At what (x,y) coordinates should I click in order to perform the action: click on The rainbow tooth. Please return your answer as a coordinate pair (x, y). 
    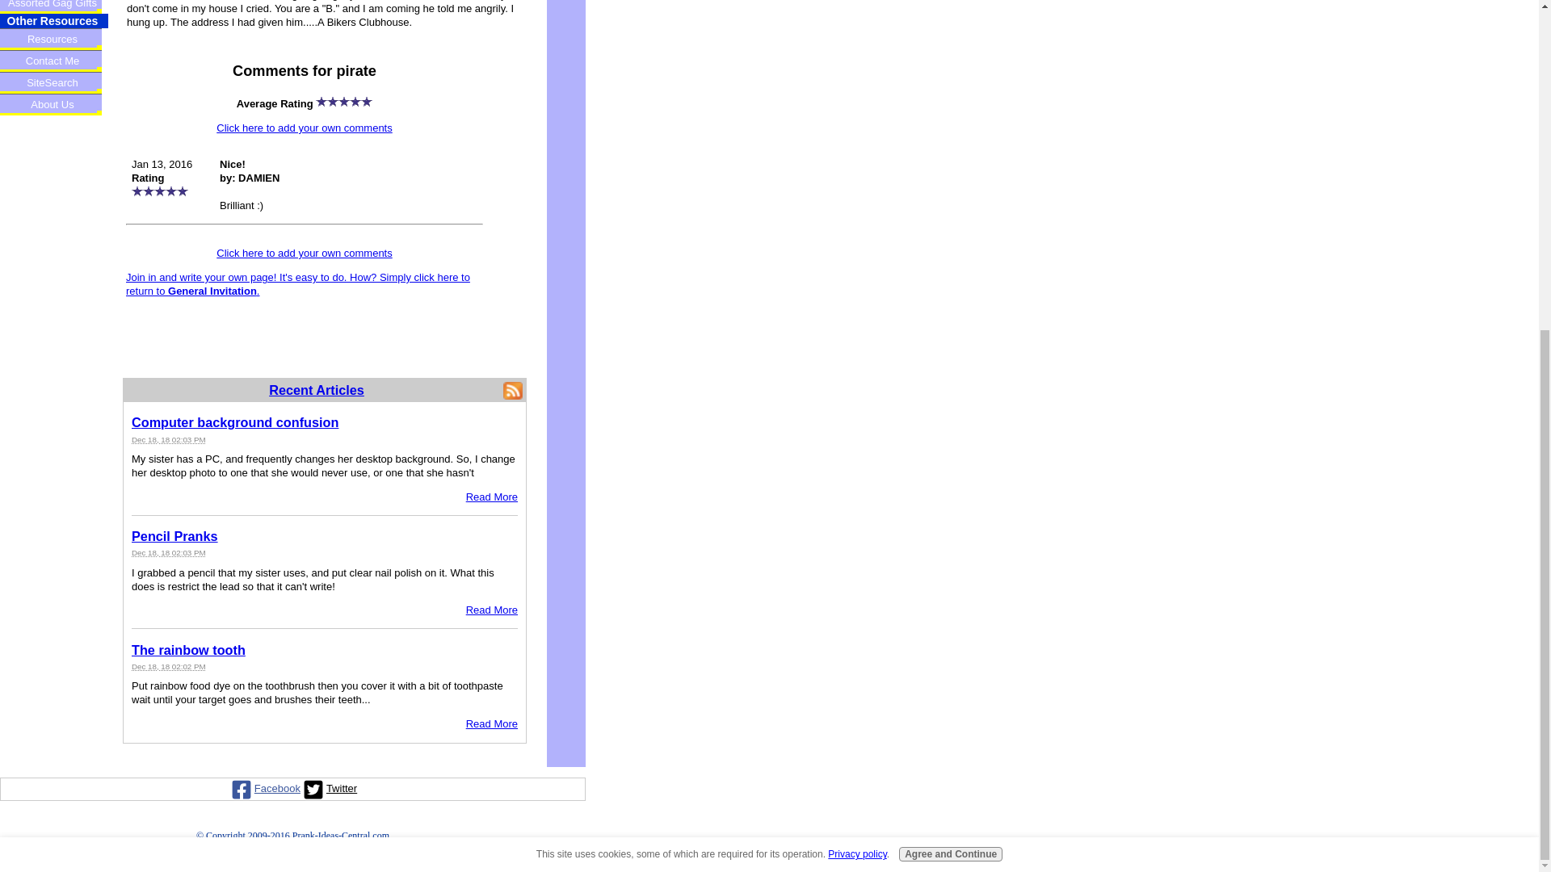
    Looking at the image, I should click on (188, 649).